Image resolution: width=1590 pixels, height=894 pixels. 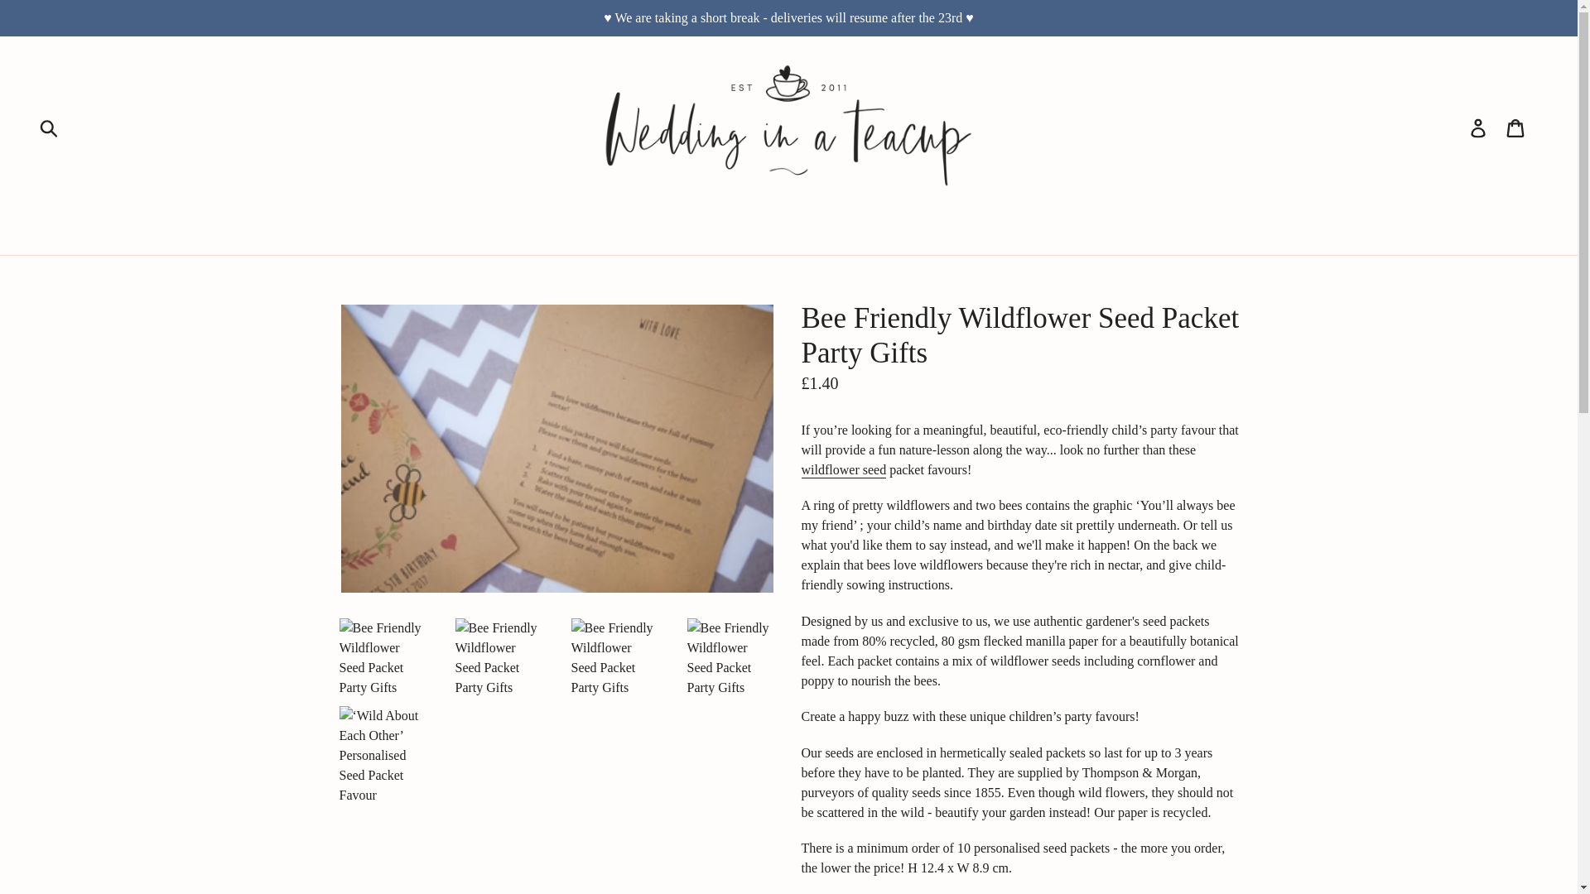 What do you see at coordinates (1479, 127) in the screenshot?
I see `Log in` at bounding box center [1479, 127].